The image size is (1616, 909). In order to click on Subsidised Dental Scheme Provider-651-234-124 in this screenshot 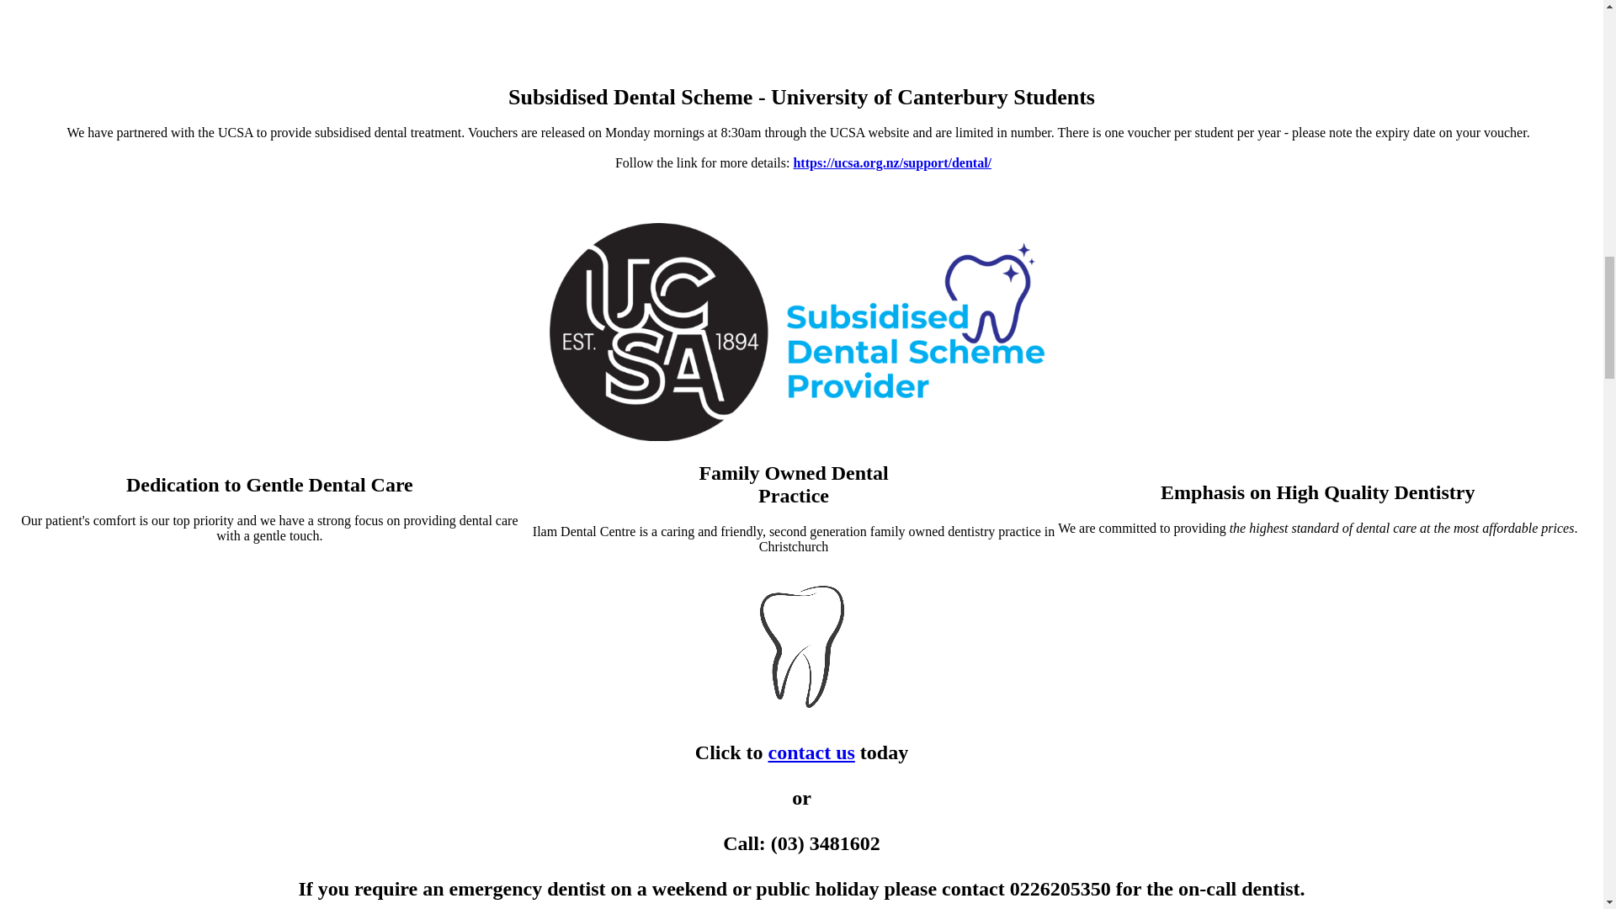, I will do `click(801, 332)`.